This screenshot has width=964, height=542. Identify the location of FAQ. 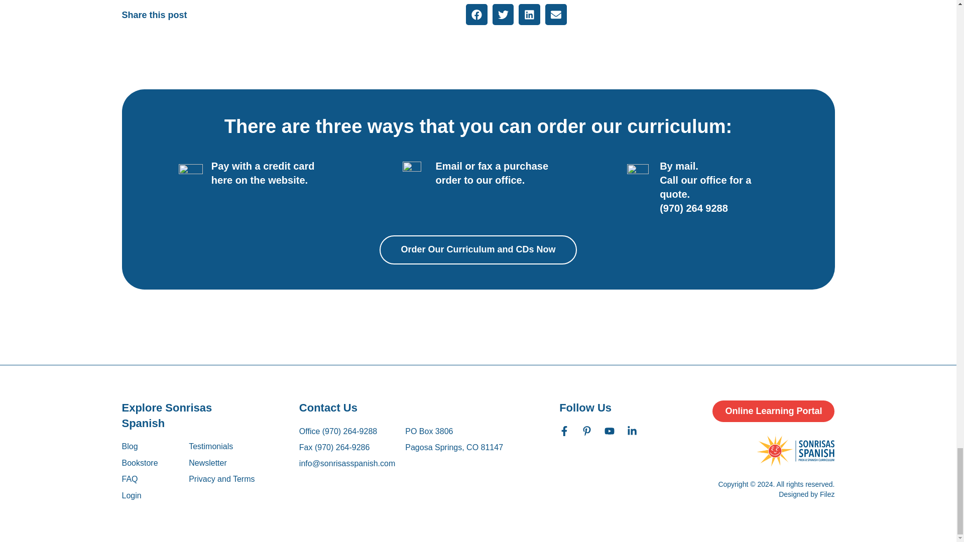
(140, 479).